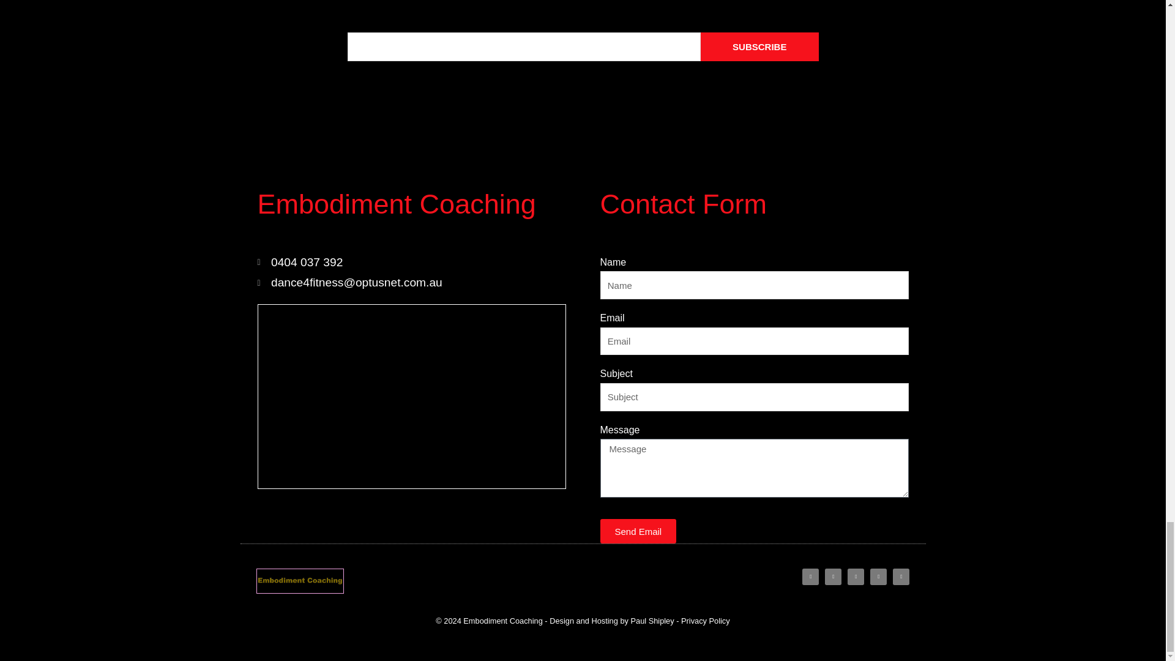 The image size is (1175, 661). Describe the element at coordinates (651, 621) in the screenshot. I see `Paul Shipley` at that location.